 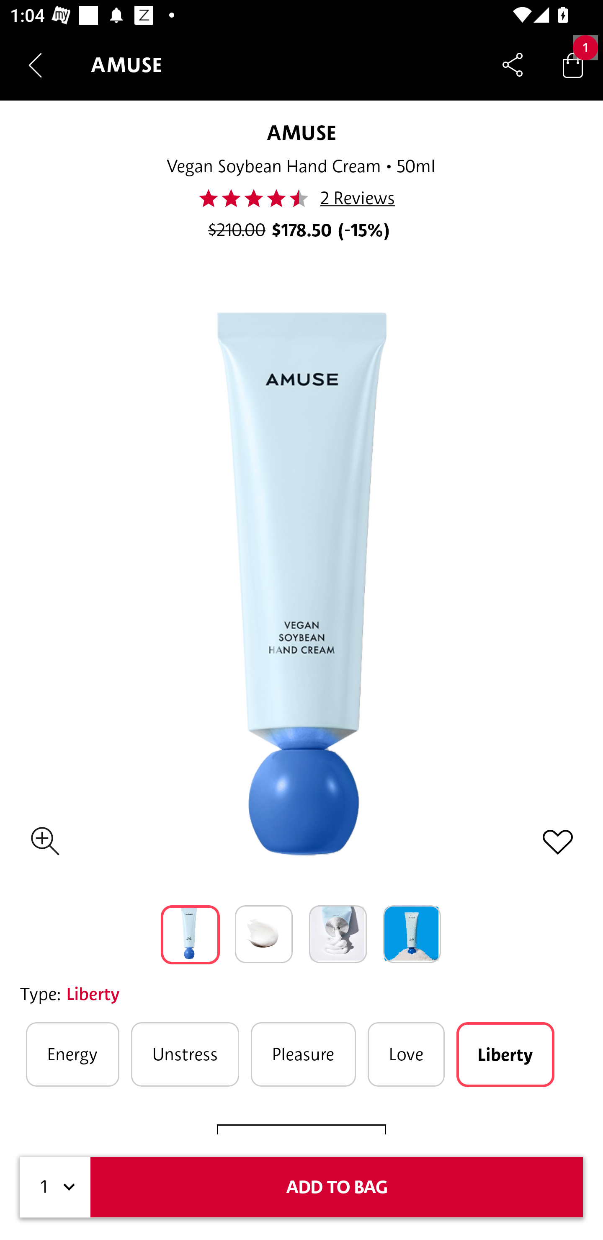 I want to click on Share, so click(x=513, y=65).